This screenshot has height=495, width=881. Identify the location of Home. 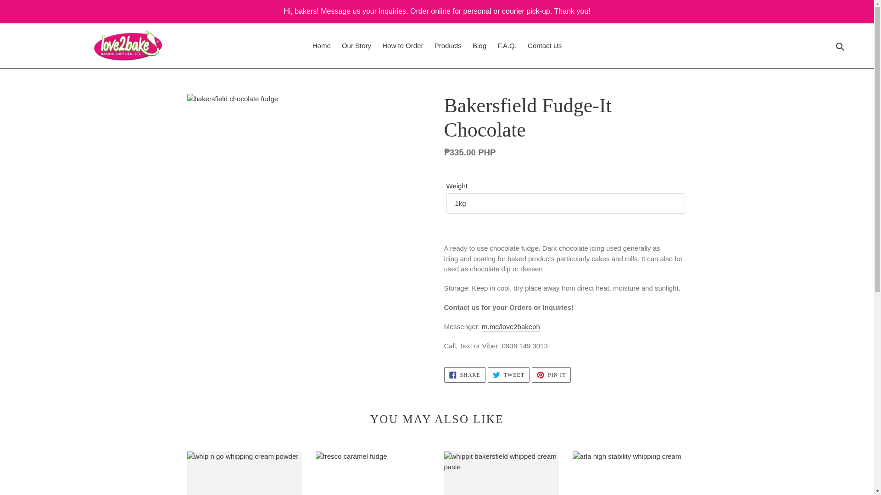
(321, 46).